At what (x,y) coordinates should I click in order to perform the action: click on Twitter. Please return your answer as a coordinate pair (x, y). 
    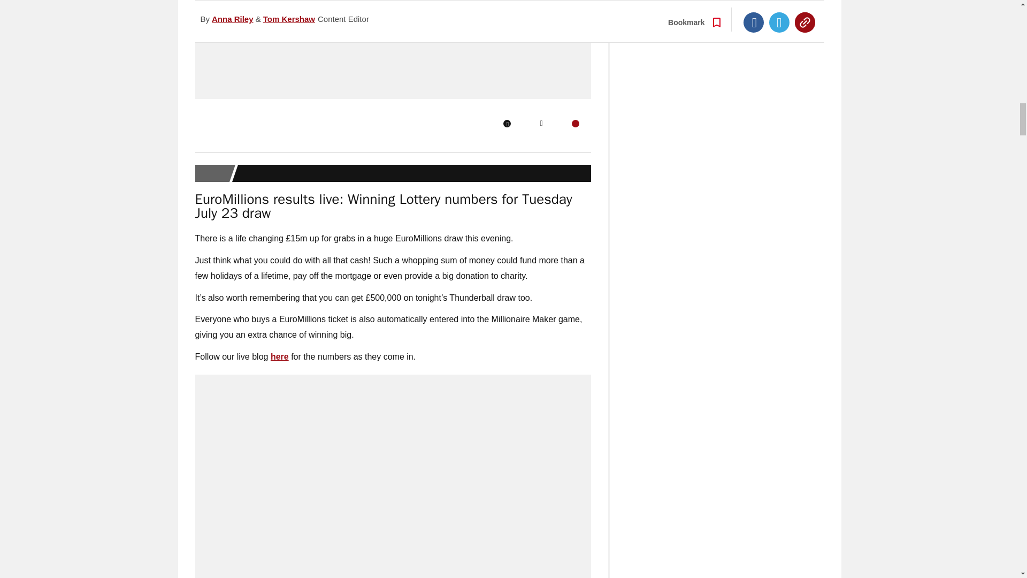
    Looking at the image, I should click on (541, 123).